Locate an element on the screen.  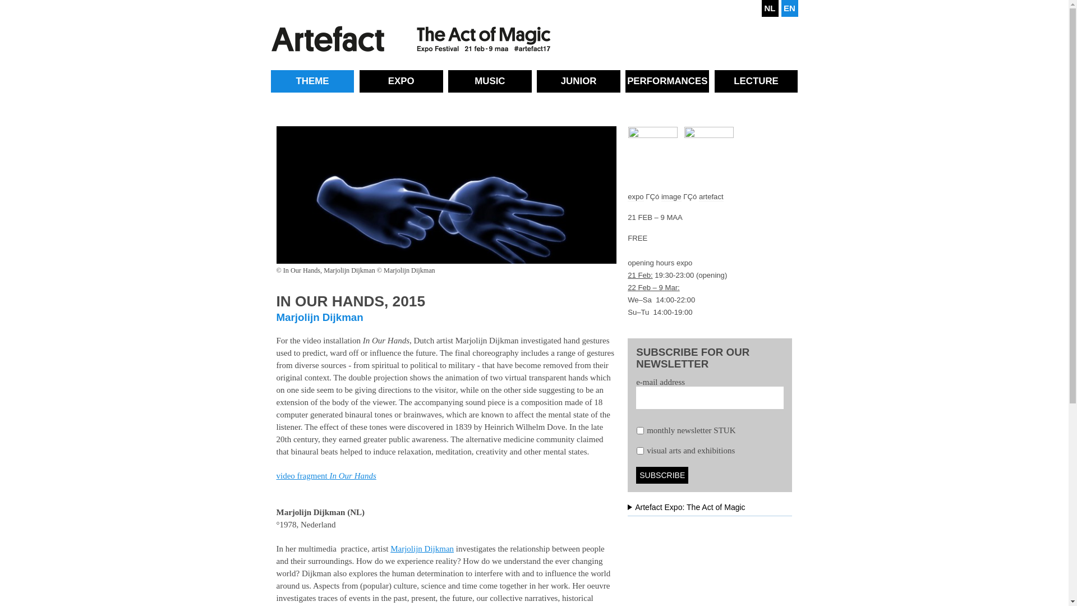
JUNIOR is located at coordinates (579, 81).